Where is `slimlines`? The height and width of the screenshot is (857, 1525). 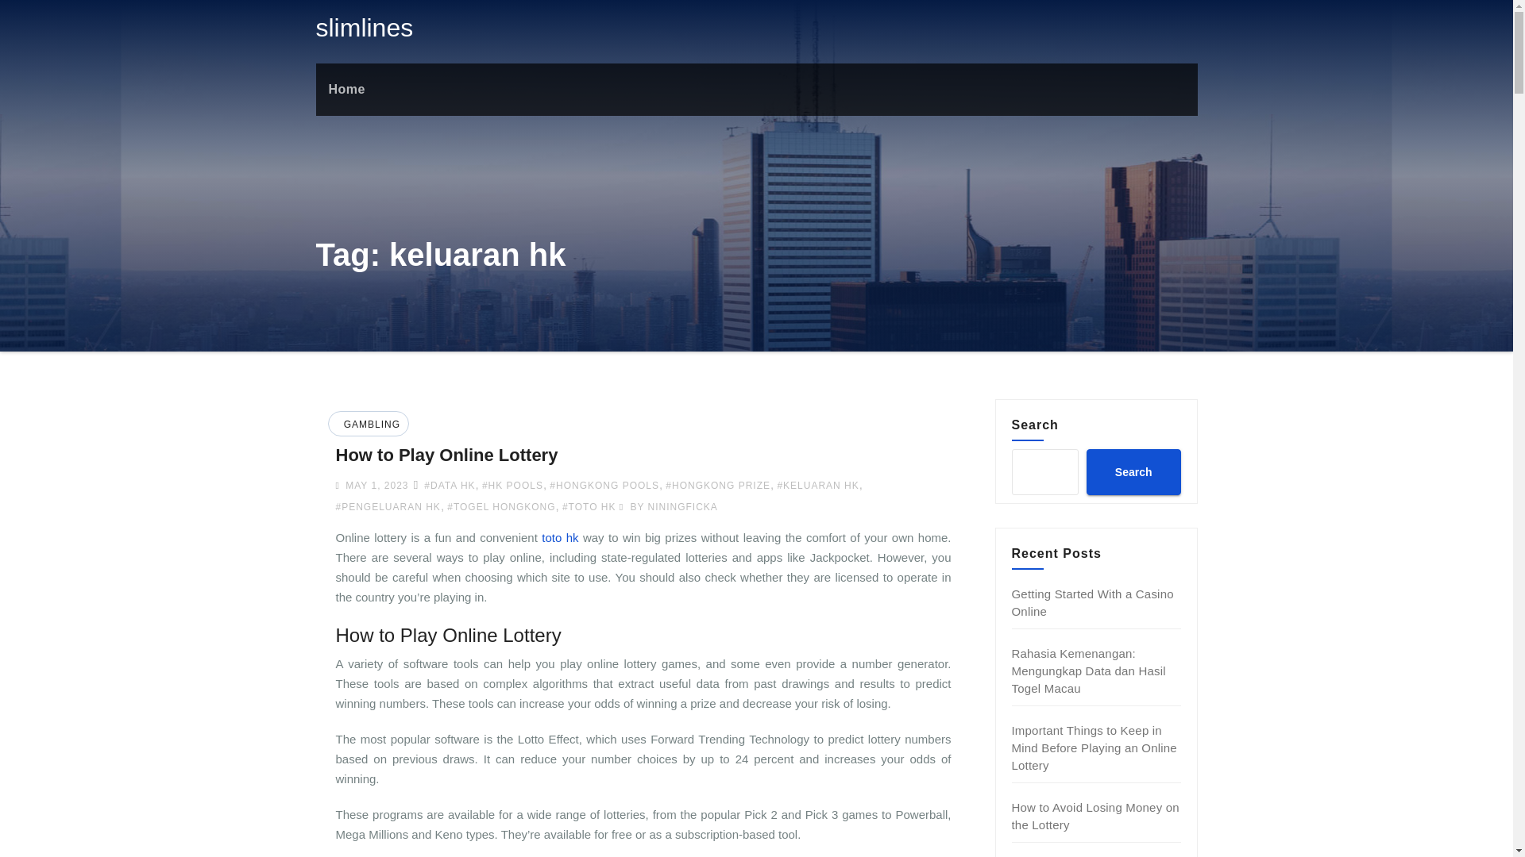 slimlines is located at coordinates (364, 27).